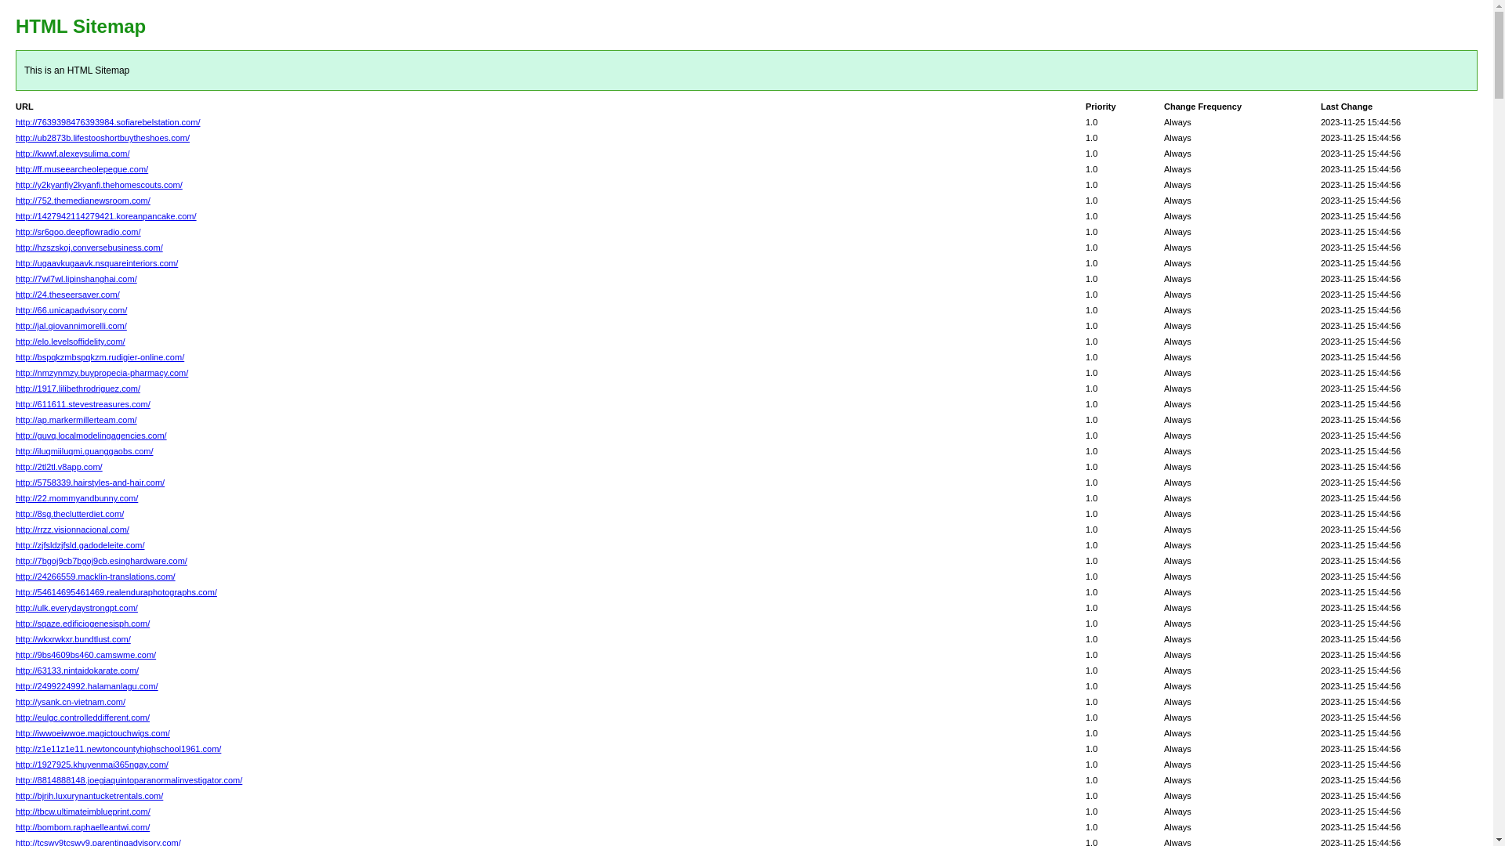  Describe the element at coordinates (107, 216) in the screenshot. I see `http://1427942114279421.koreanpancake.com/` at that location.